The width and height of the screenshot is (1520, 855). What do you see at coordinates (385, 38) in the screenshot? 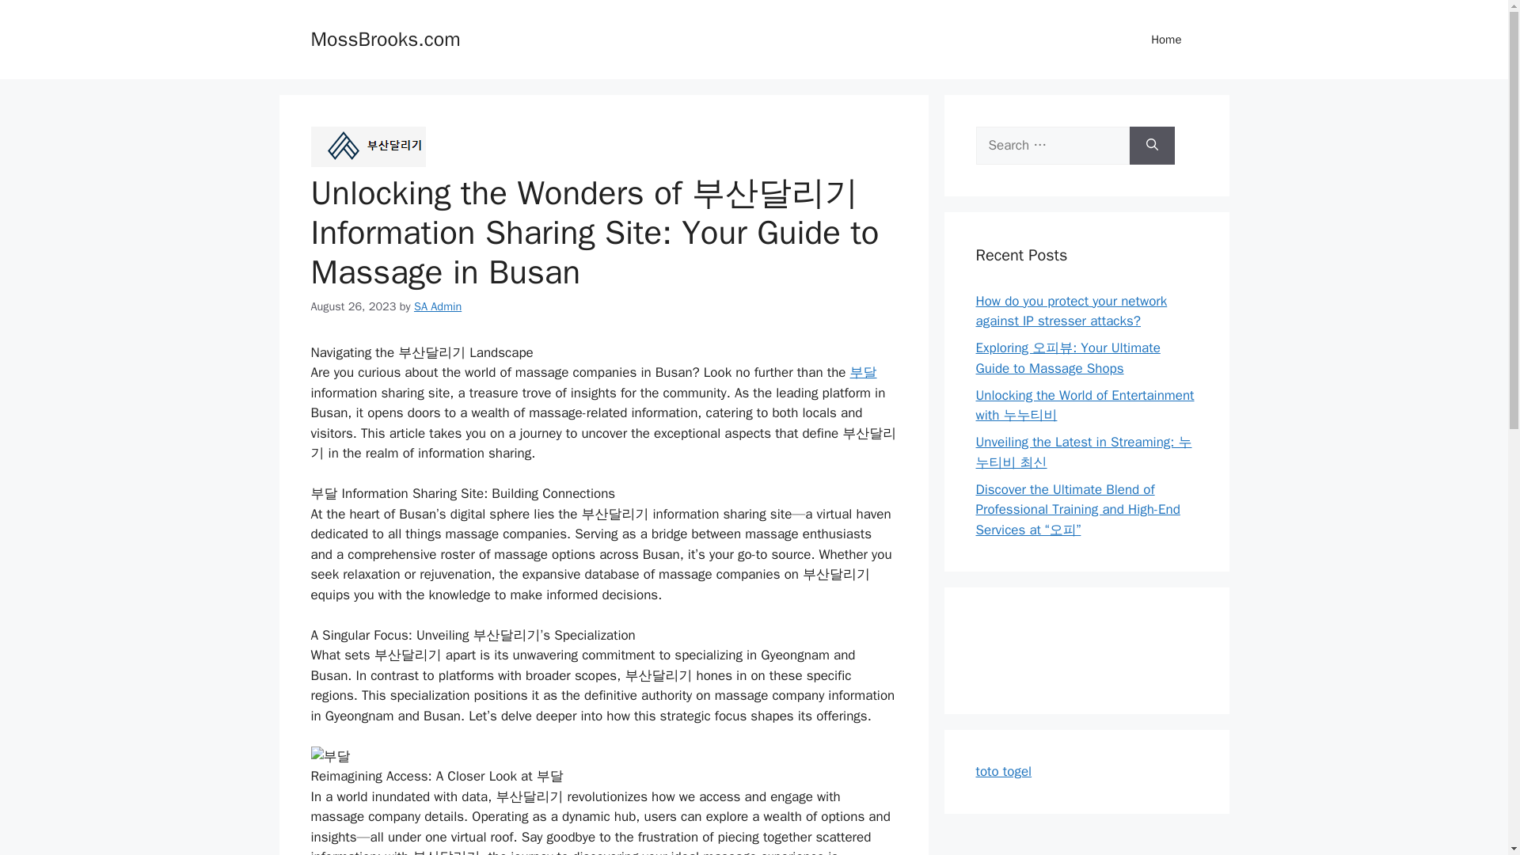
I see `MossBrooks.com` at bounding box center [385, 38].